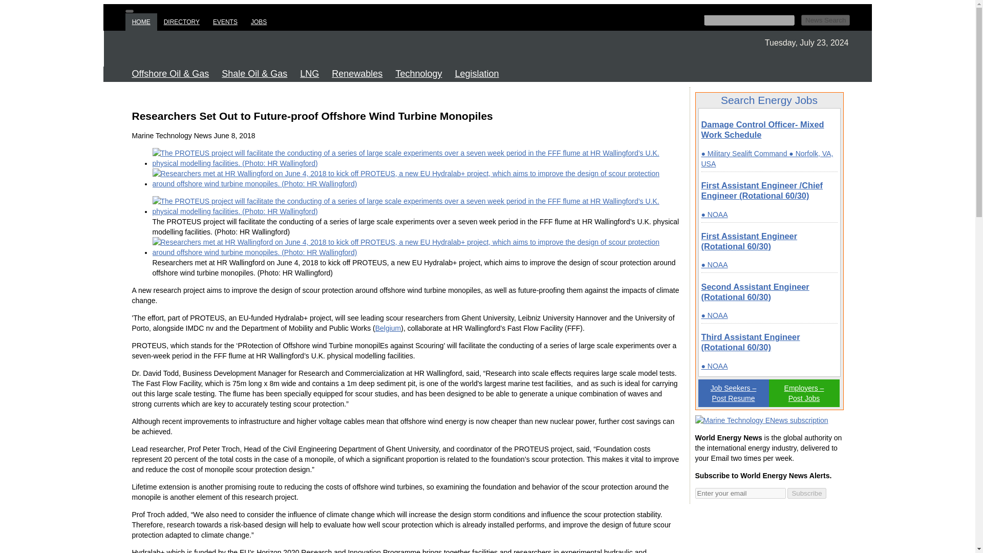 The width and height of the screenshot is (983, 553). What do you see at coordinates (825, 20) in the screenshot?
I see `News Search` at bounding box center [825, 20].